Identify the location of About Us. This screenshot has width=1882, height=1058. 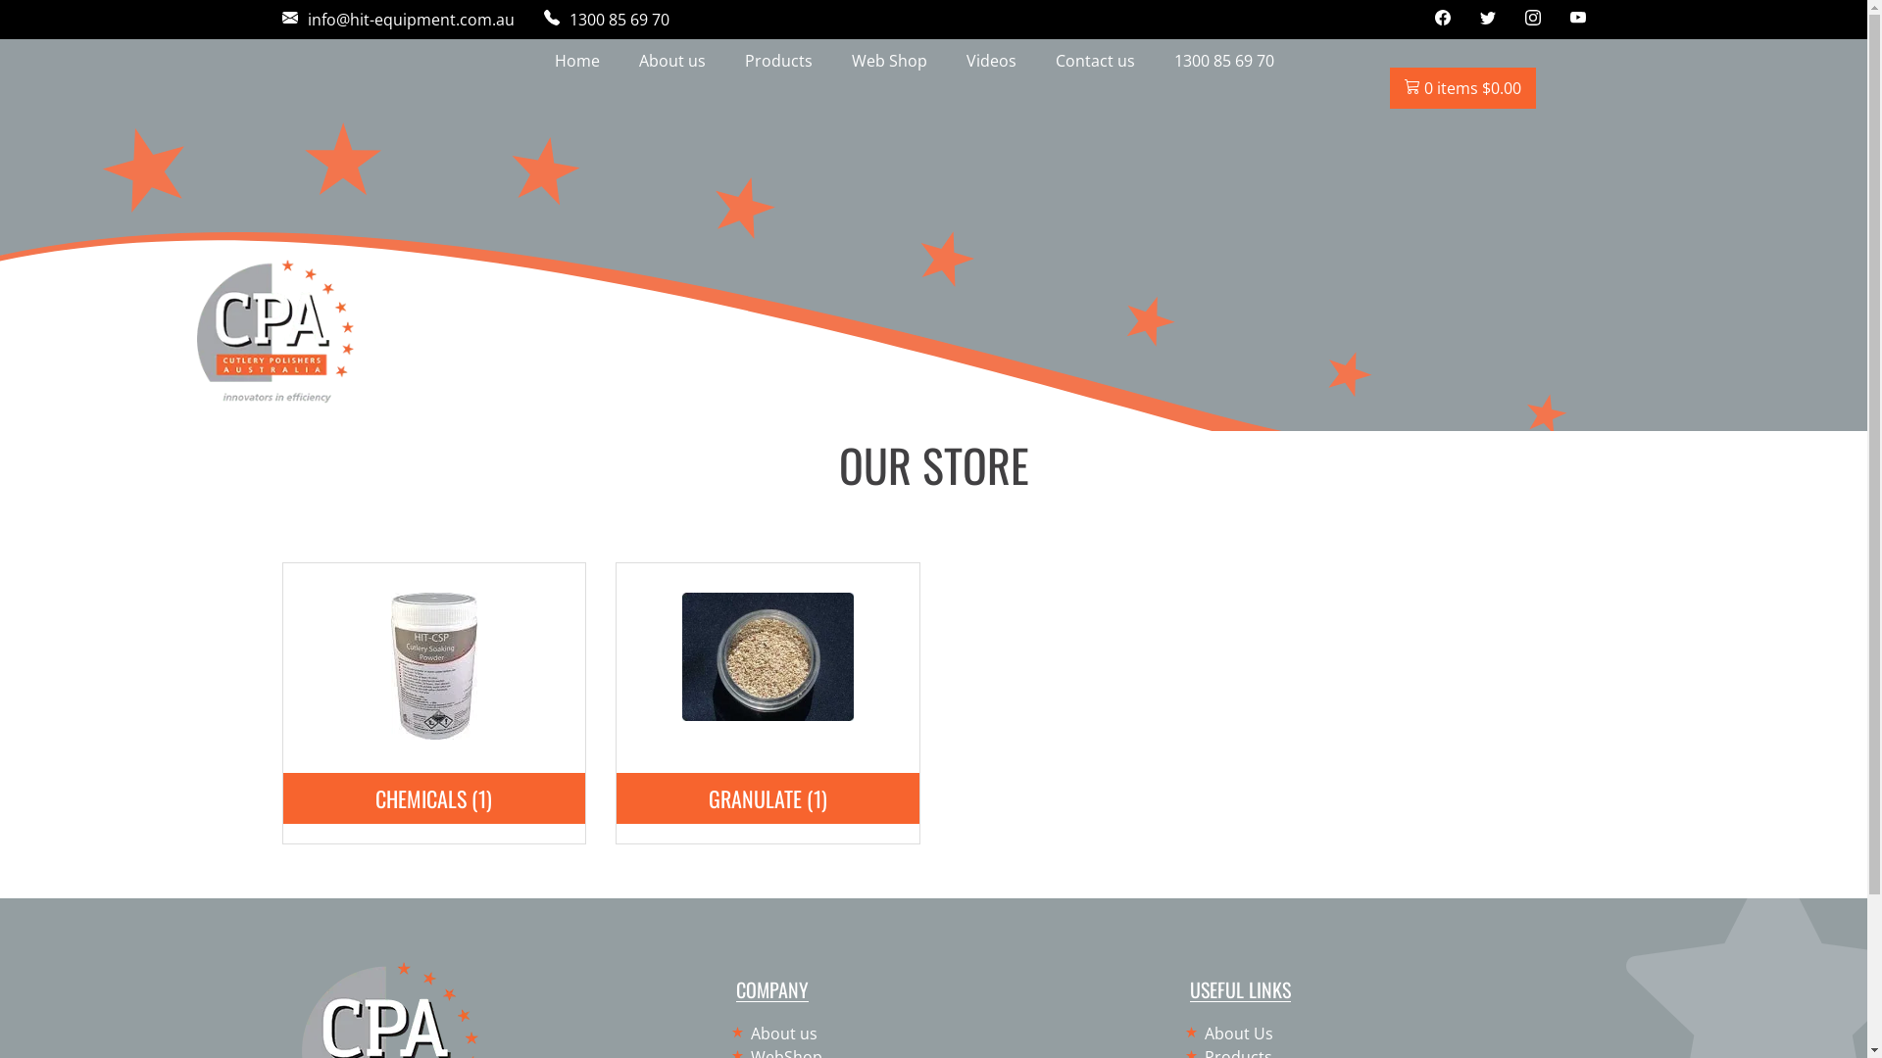
(1231, 1034).